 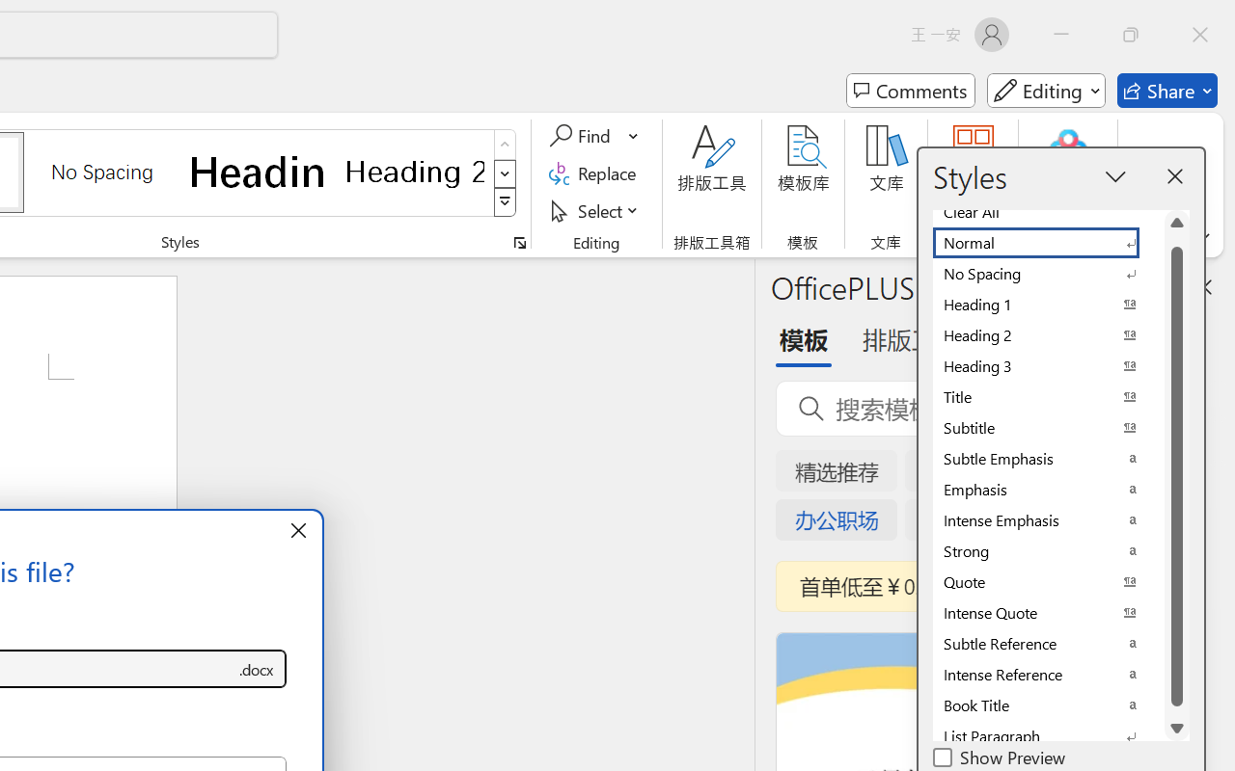 What do you see at coordinates (1048, 366) in the screenshot?
I see `Heading 3` at bounding box center [1048, 366].